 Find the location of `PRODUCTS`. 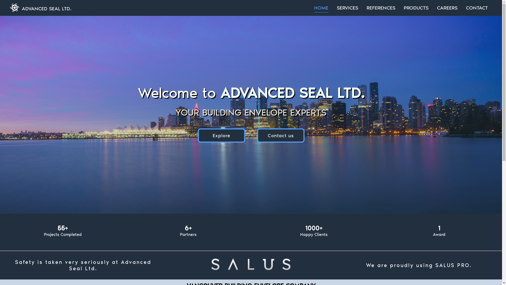

PRODUCTS is located at coordinates (416, 7).